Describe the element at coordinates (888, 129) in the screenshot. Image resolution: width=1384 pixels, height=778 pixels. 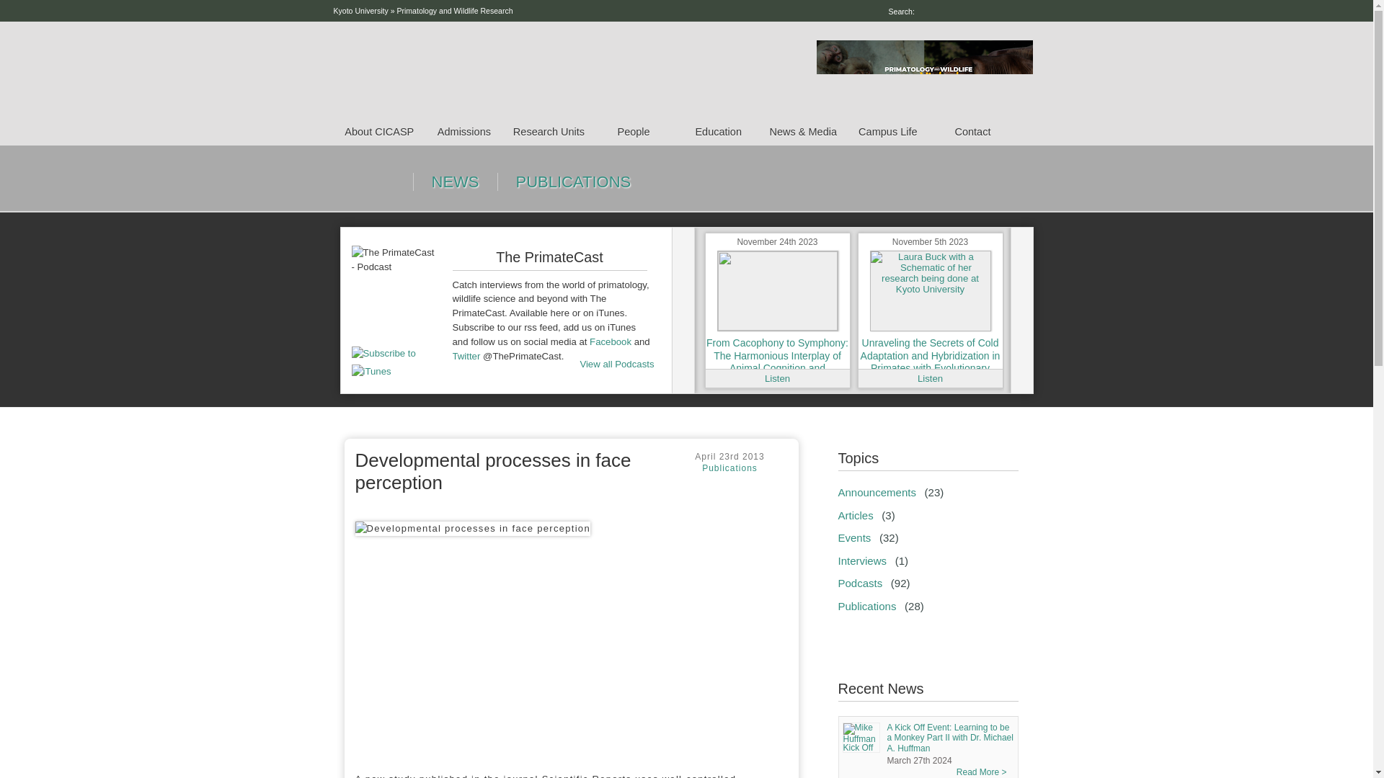
I see `Campus Life` at that location.